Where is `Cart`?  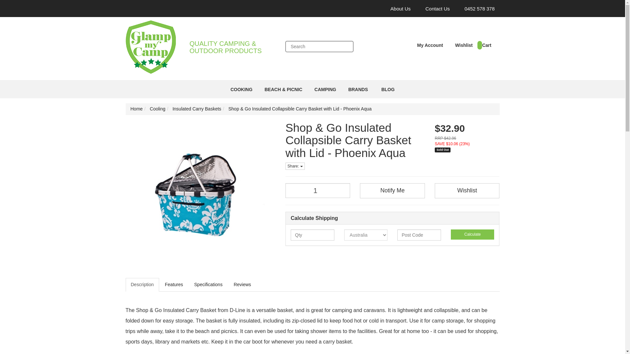 Cart is located at coordinates (484, 45).